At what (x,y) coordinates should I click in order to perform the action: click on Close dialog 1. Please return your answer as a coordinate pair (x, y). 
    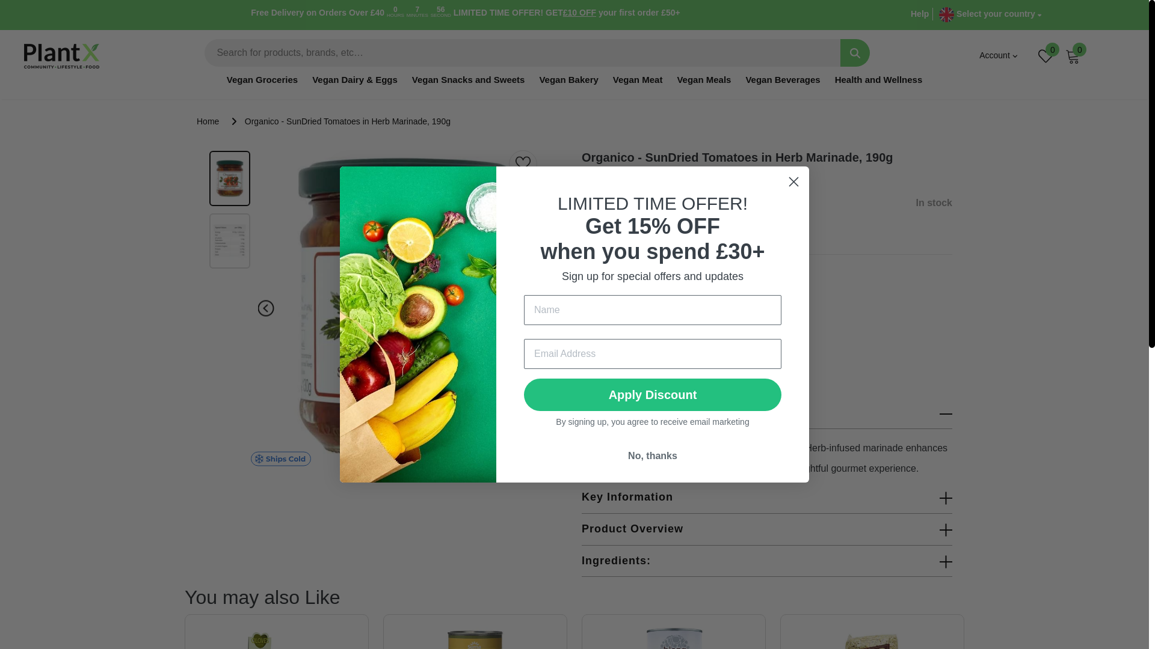
    Looking at the image, I should click on (793, 181).